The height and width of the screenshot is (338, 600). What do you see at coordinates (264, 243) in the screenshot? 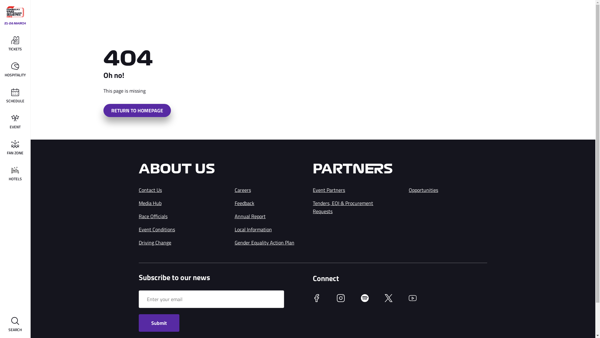
I see `Gender Equality Action Plan` at bounding box center [264, 243].